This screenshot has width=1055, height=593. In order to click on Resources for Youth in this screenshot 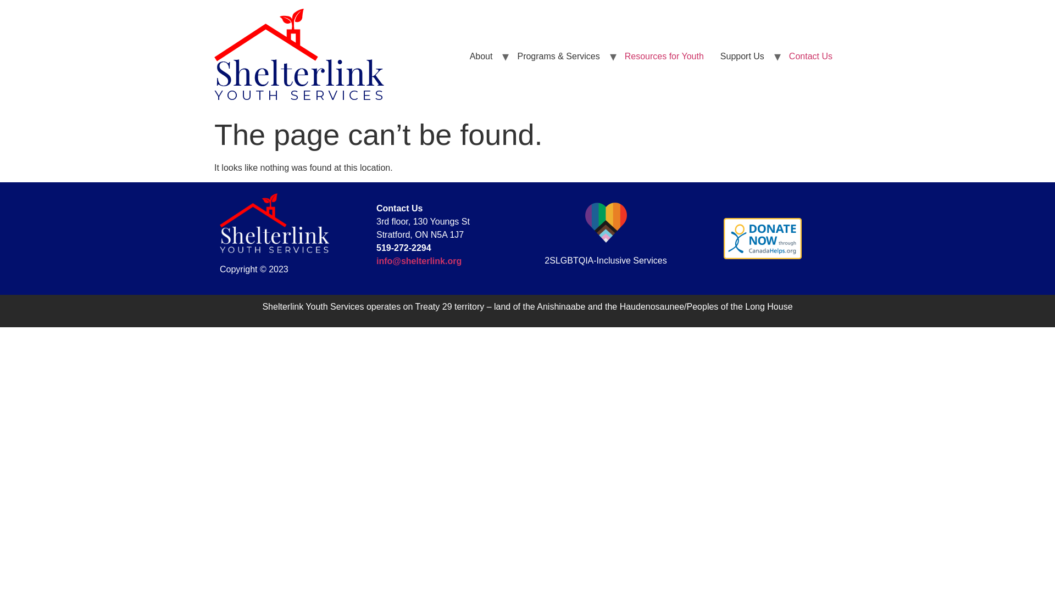, I will do `click(664, 56)`.